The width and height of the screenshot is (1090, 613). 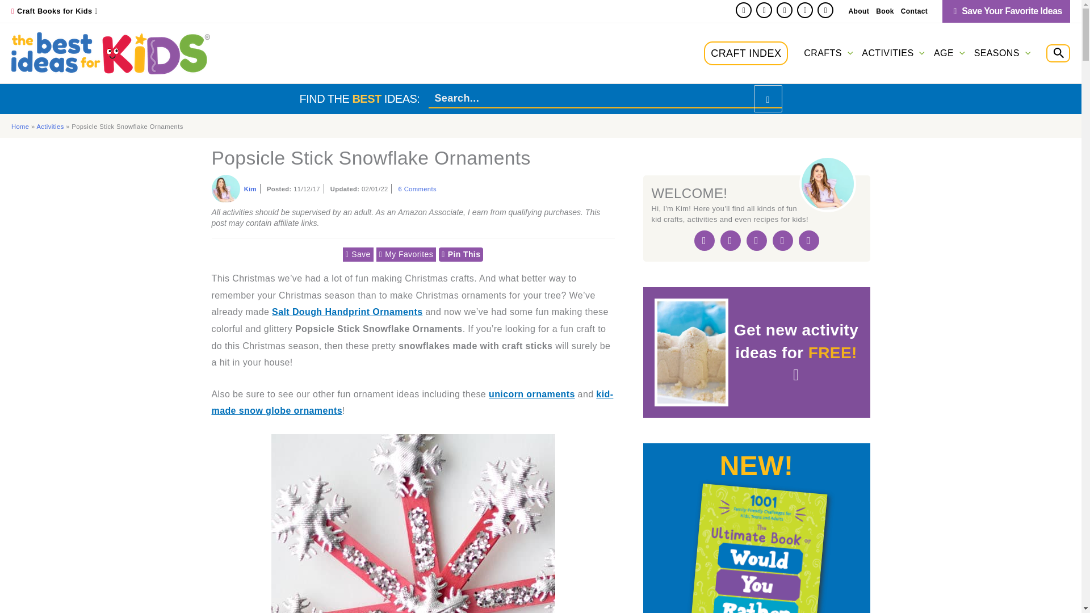 What do you see at coordinates (893, 53) in the screenshot?
I see `ACTIVITIES` at bounding box center [893, 53].